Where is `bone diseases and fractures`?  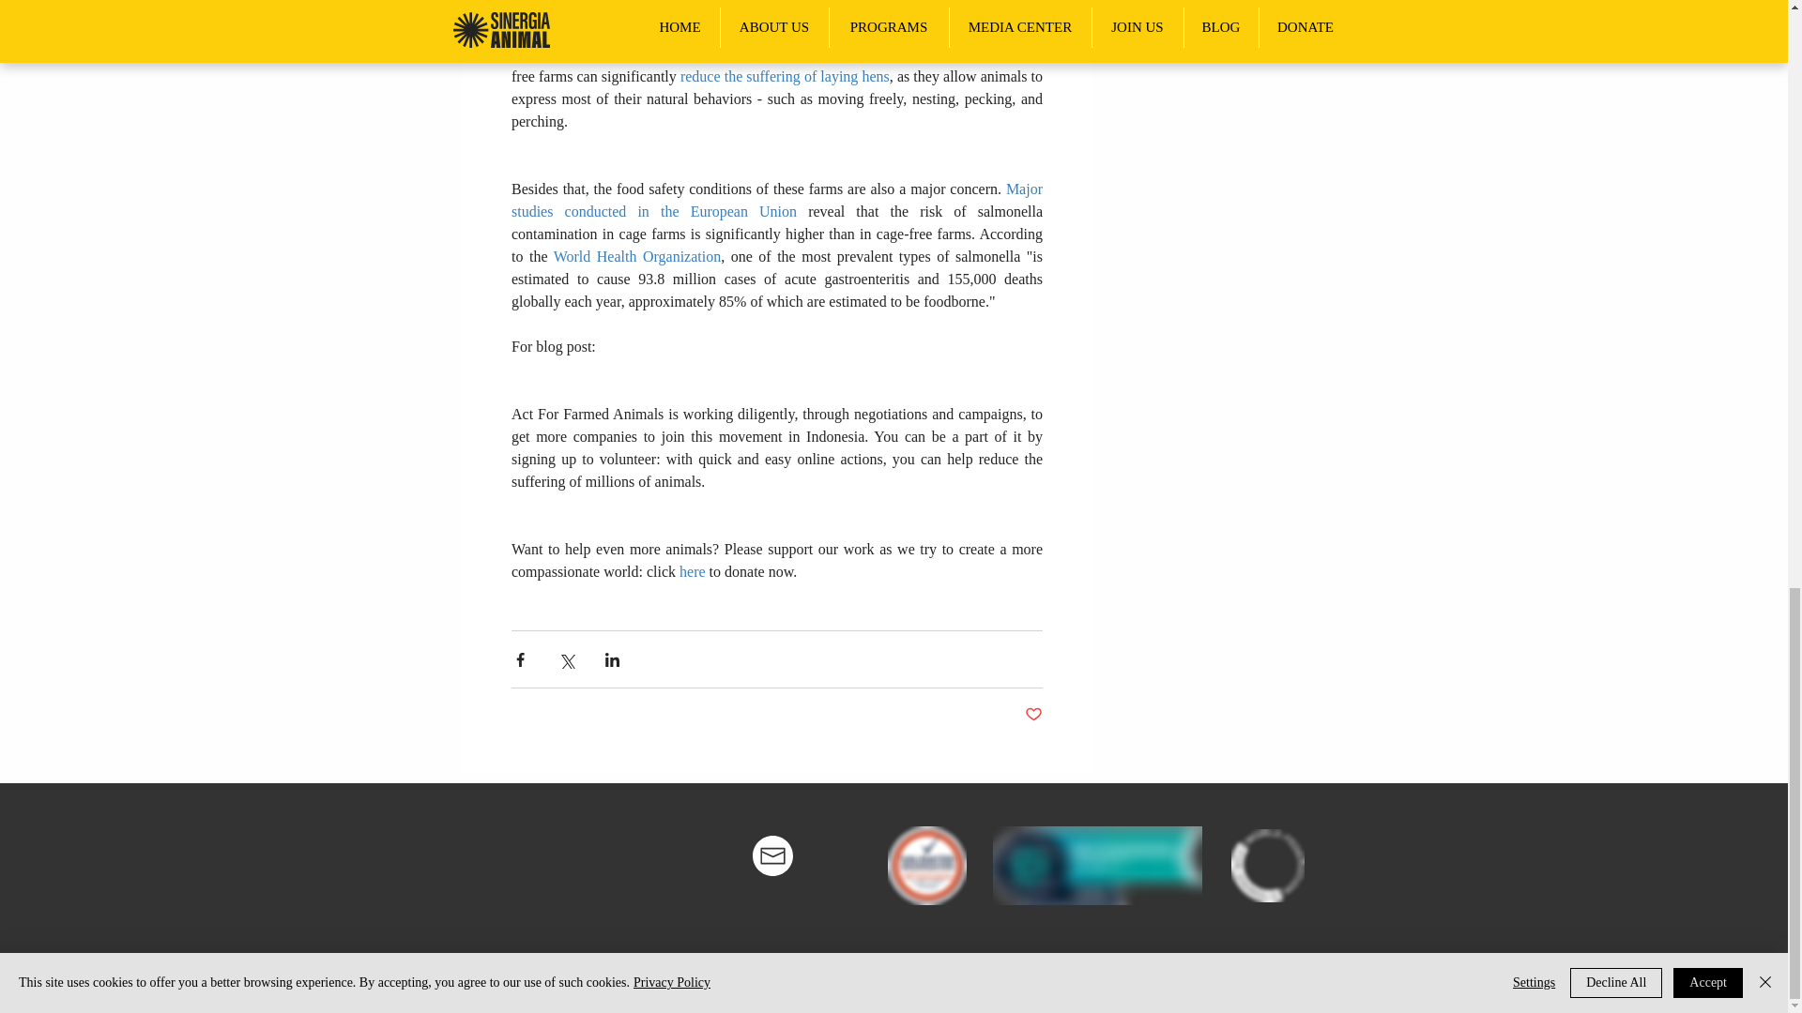
bone diseases and fractures is located at coordinates (911, 53).